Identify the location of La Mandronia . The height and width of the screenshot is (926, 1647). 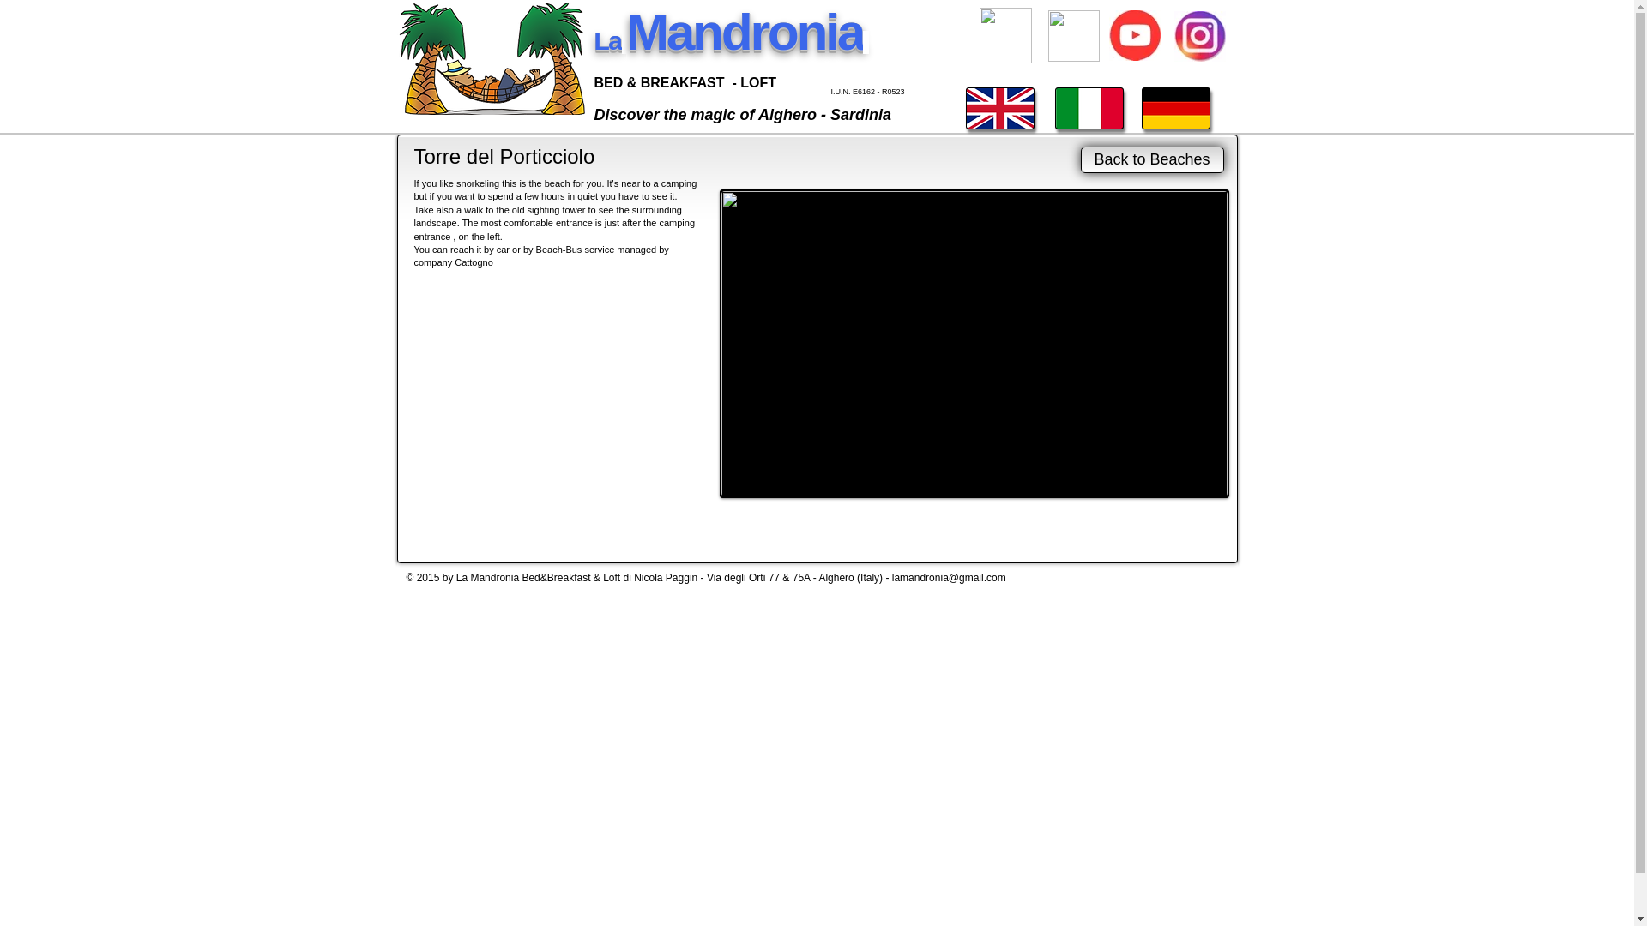
(731, 41).